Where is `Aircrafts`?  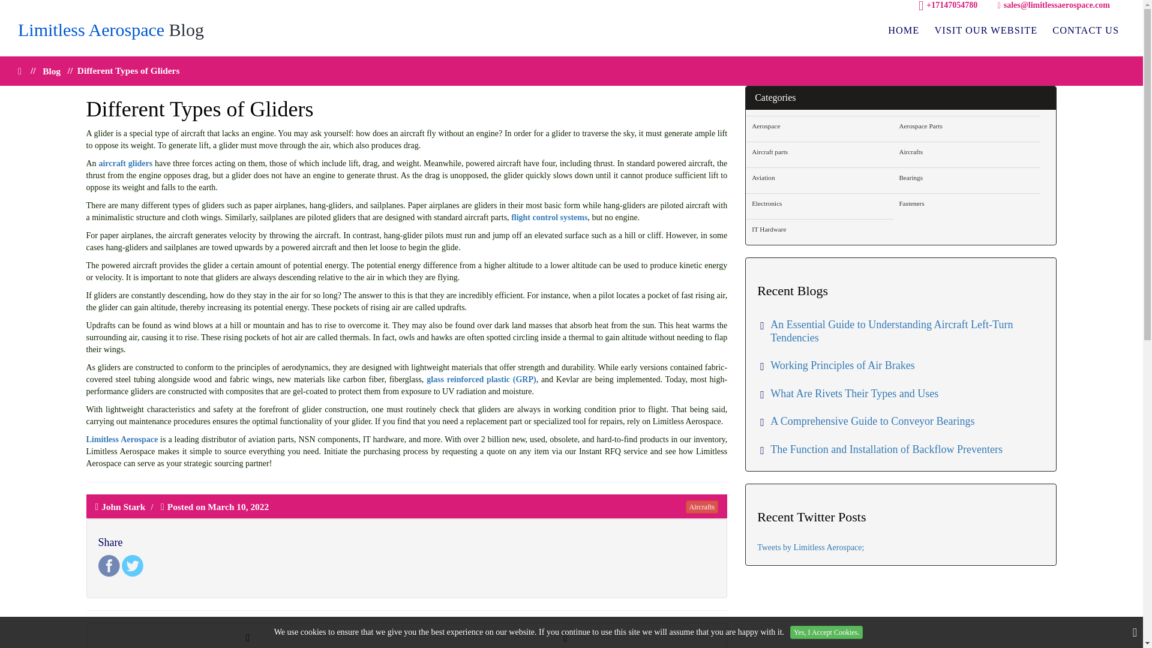
Aircrafts is located at coordinates (701, 506).